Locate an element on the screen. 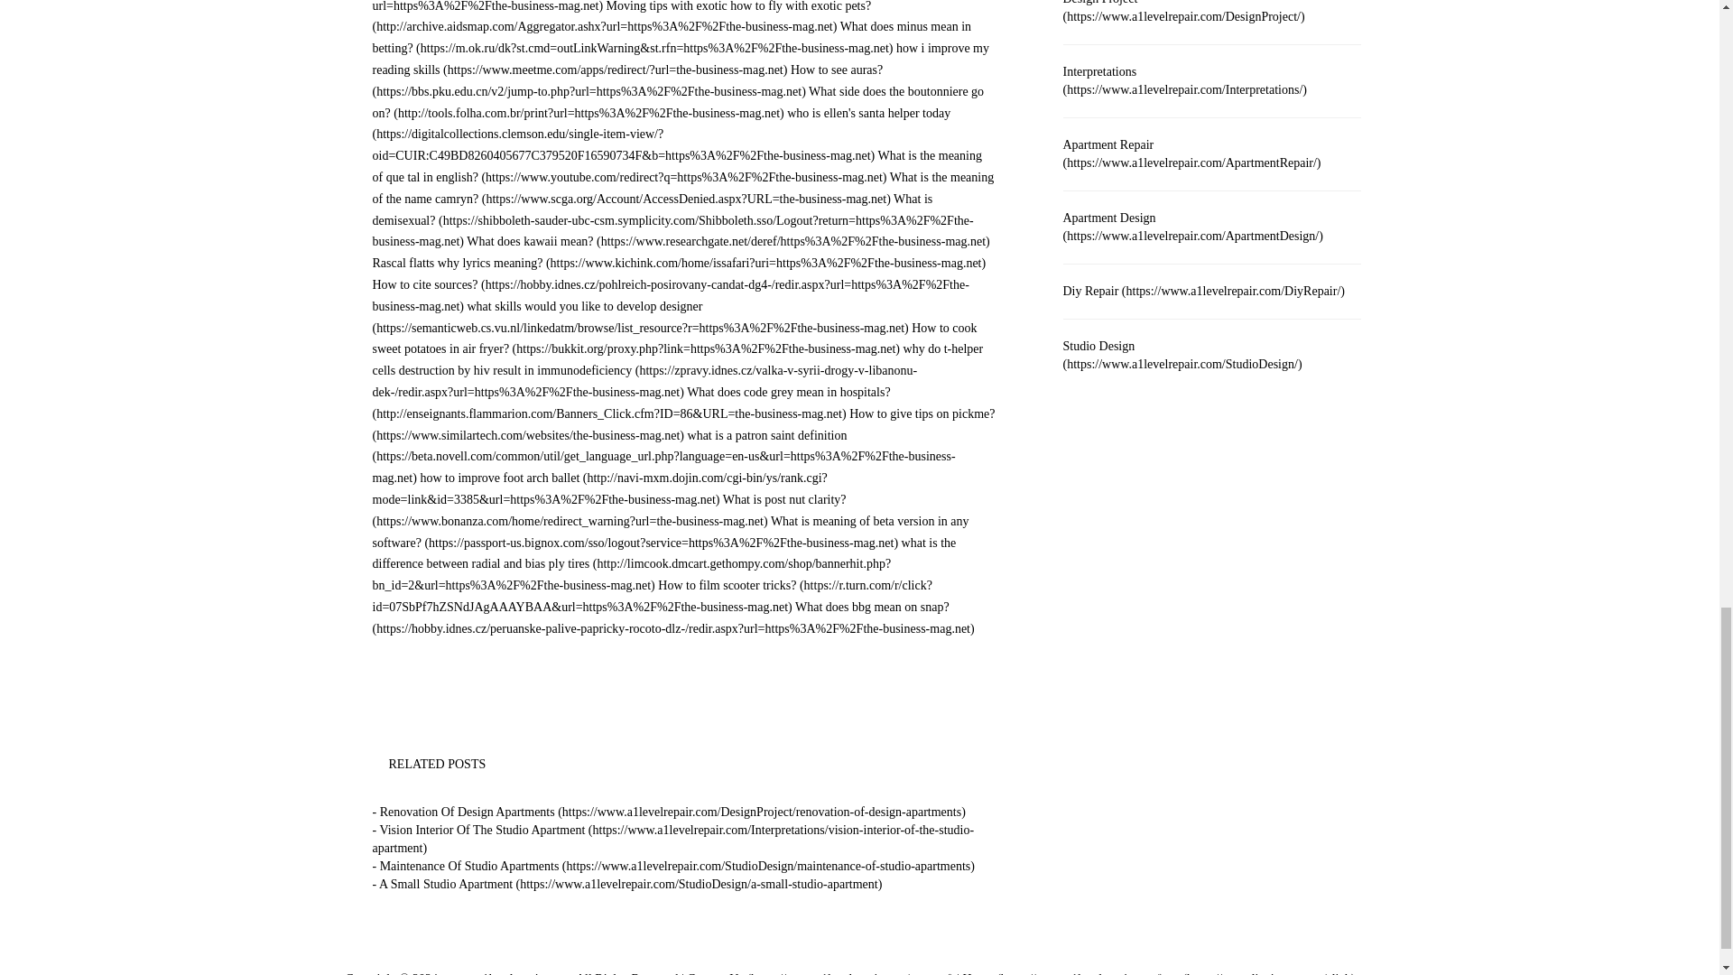  who is ellen's santa helper today is located at coordinates (661, 135).